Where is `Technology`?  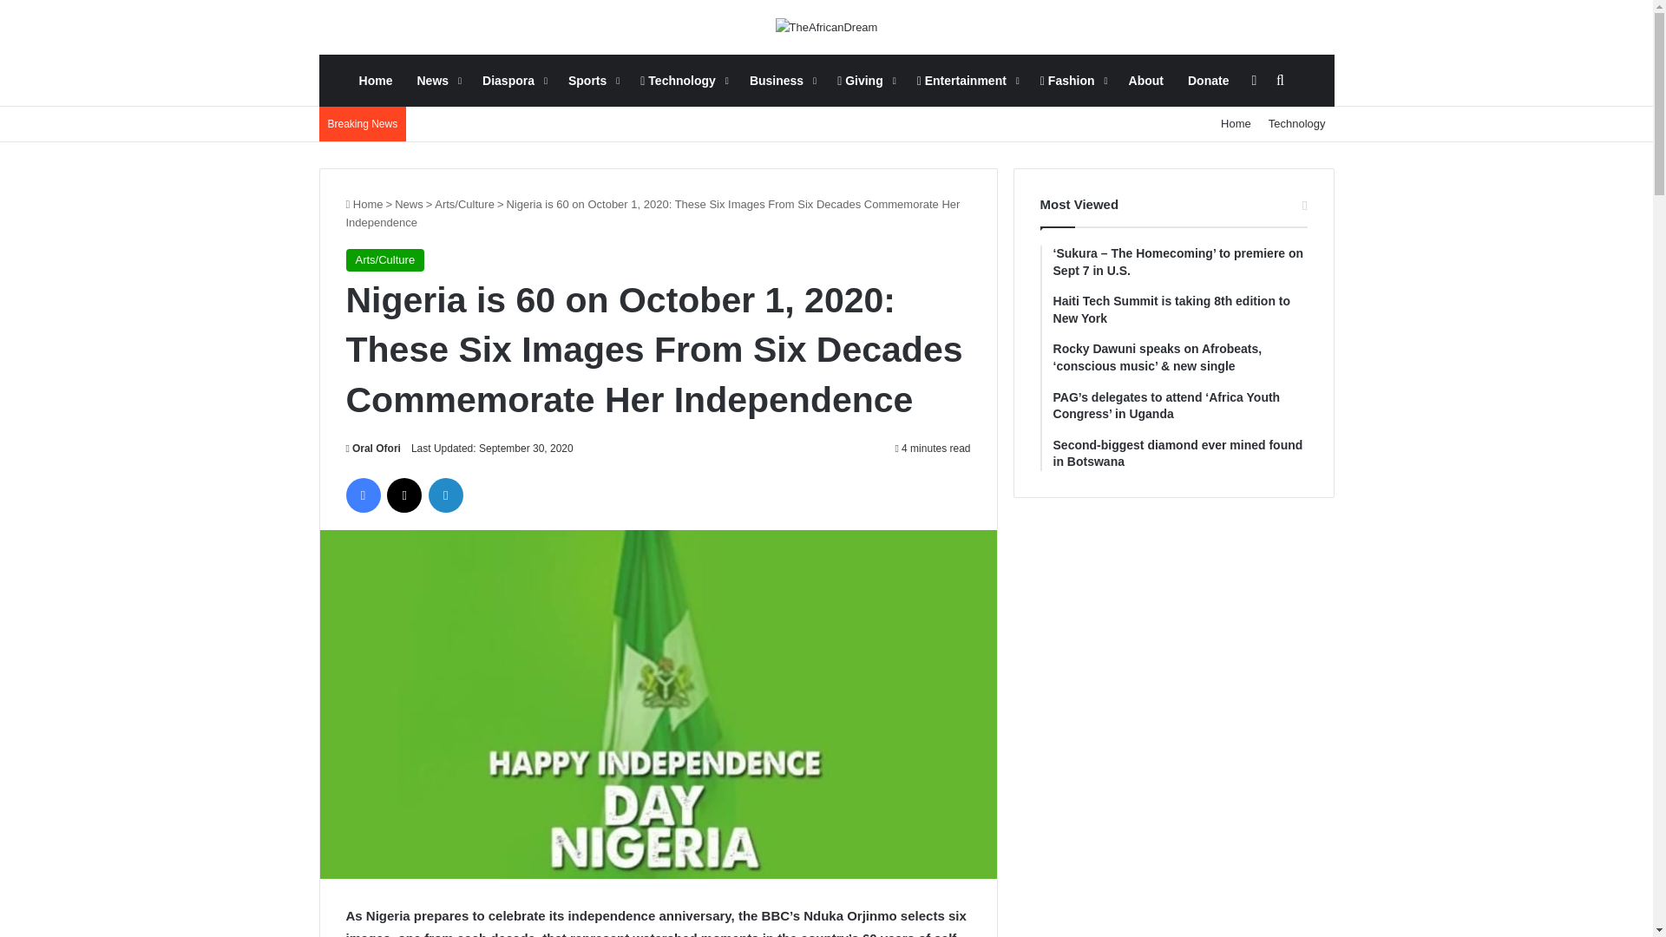 Technology is located at coordinates (1296, 124).